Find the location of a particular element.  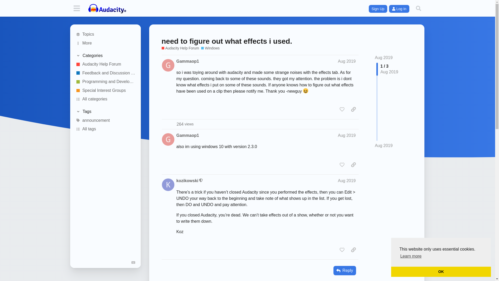

Jump to the last post is located at coordinates (106, 34).